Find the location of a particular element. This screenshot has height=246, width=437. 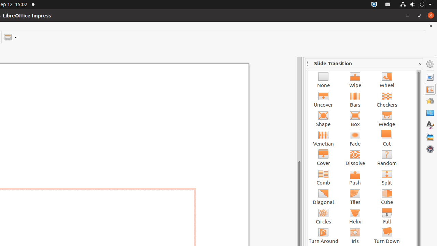

Cube is located at coordinates (387, 197).